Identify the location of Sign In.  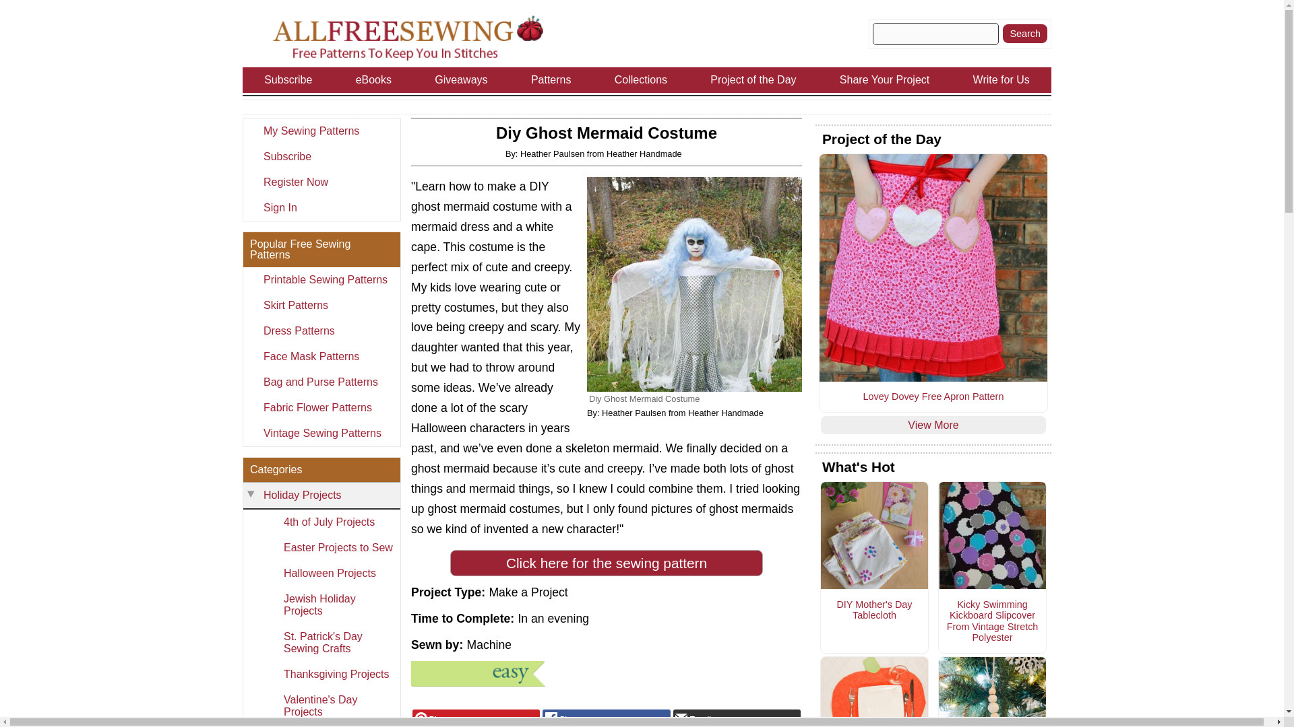
(321, 208).